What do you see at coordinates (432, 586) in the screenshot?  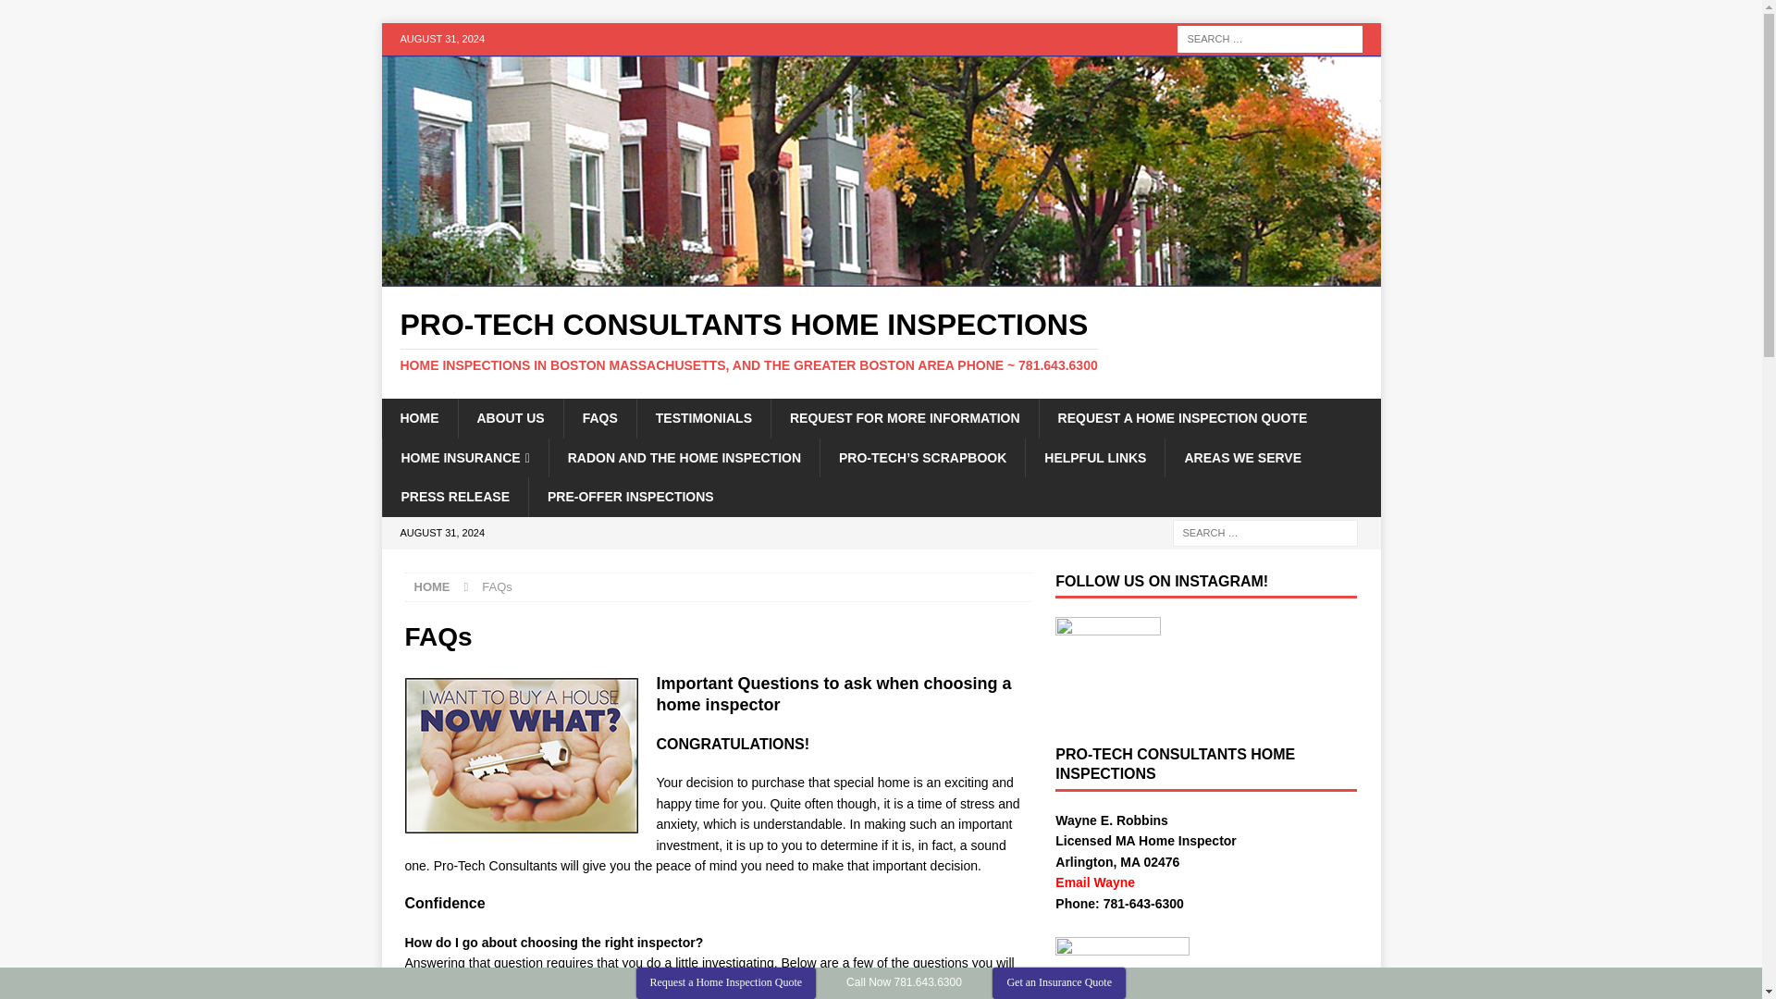 I see `HOME` at bounding box center [432, 586].